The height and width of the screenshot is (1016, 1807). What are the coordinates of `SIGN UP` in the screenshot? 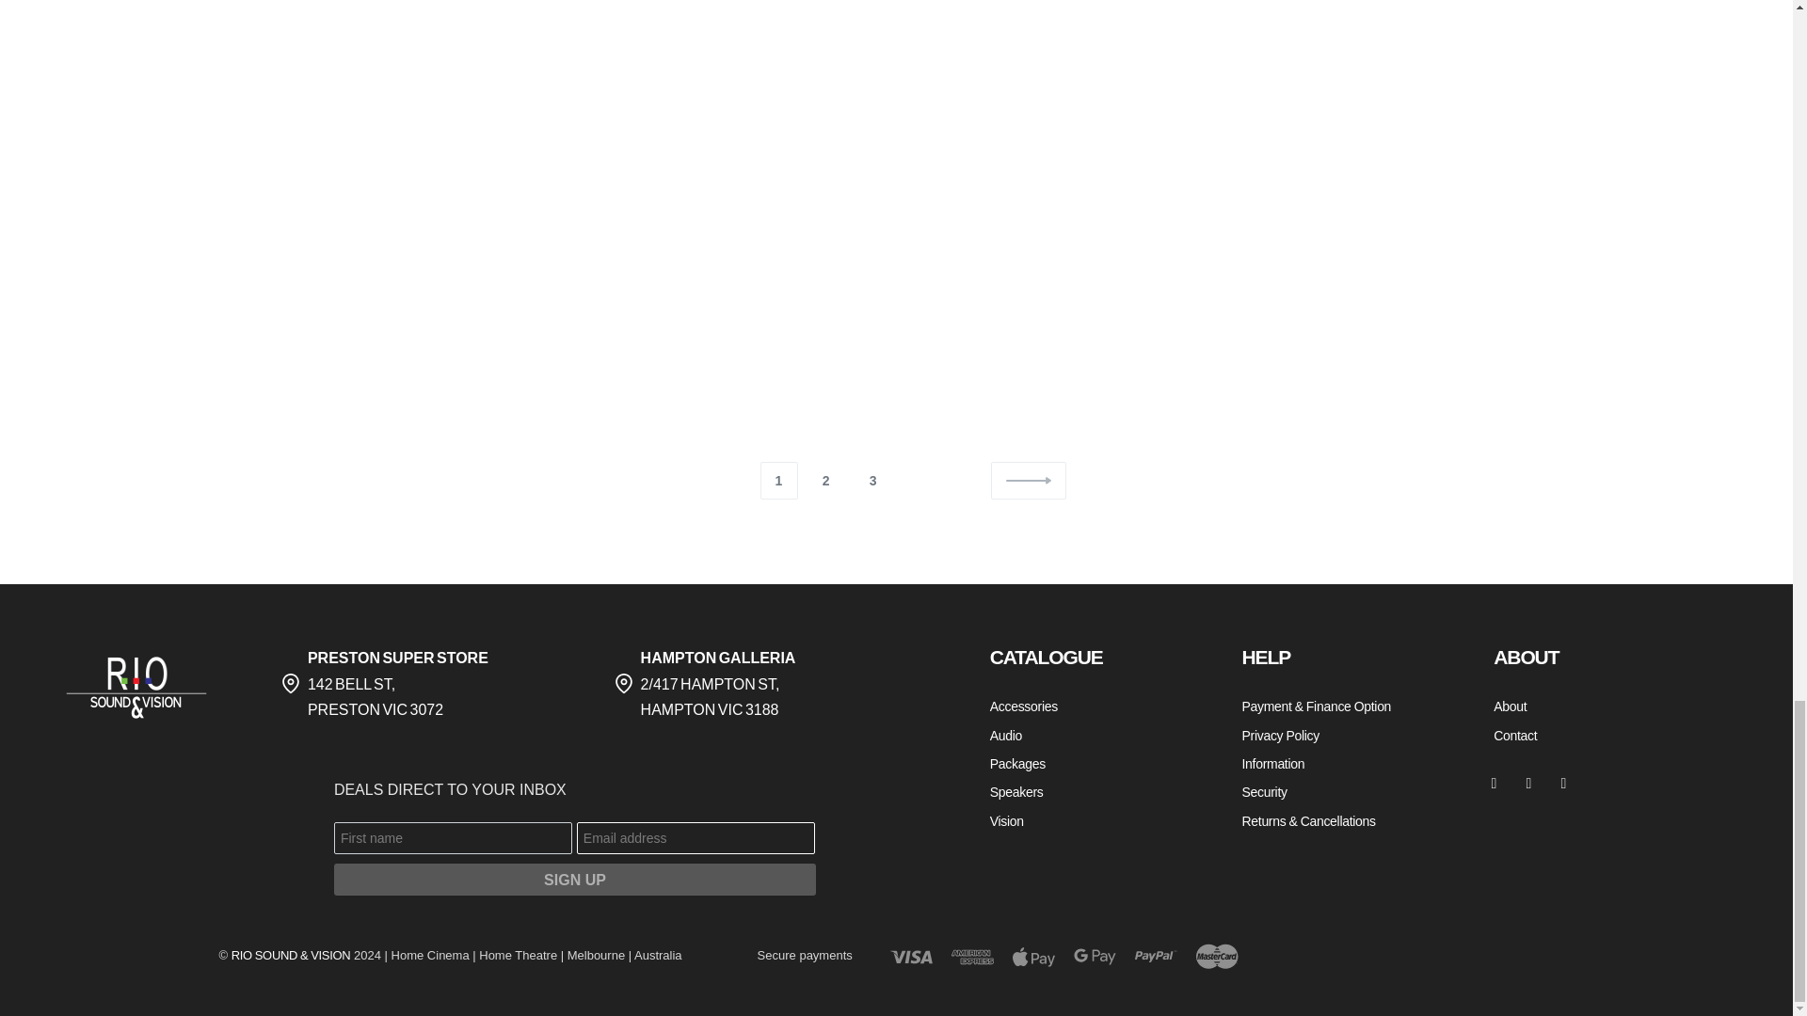 It's located at (575, 879).